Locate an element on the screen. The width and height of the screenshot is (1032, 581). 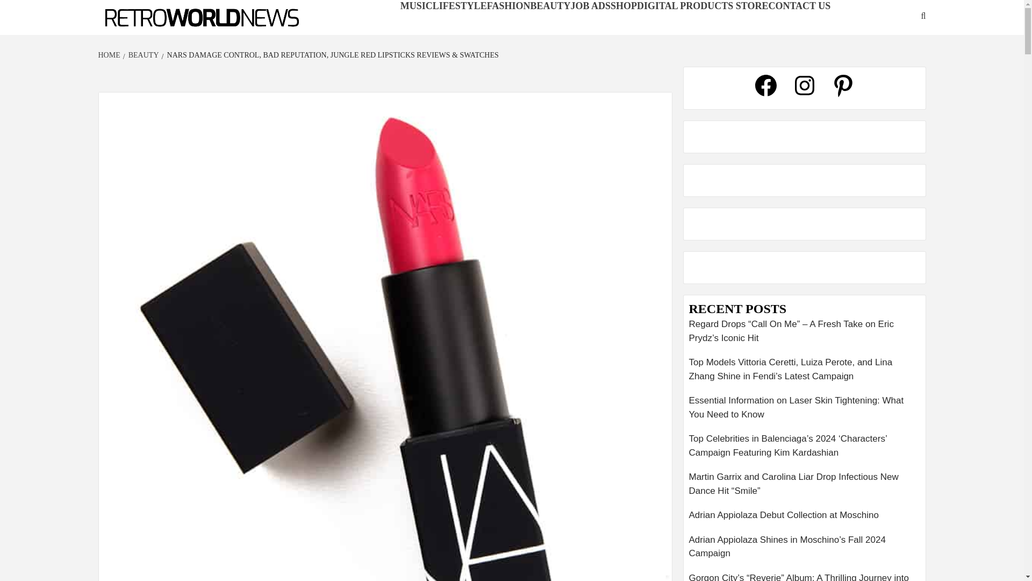
HOME is located at coordinates (110, 55).